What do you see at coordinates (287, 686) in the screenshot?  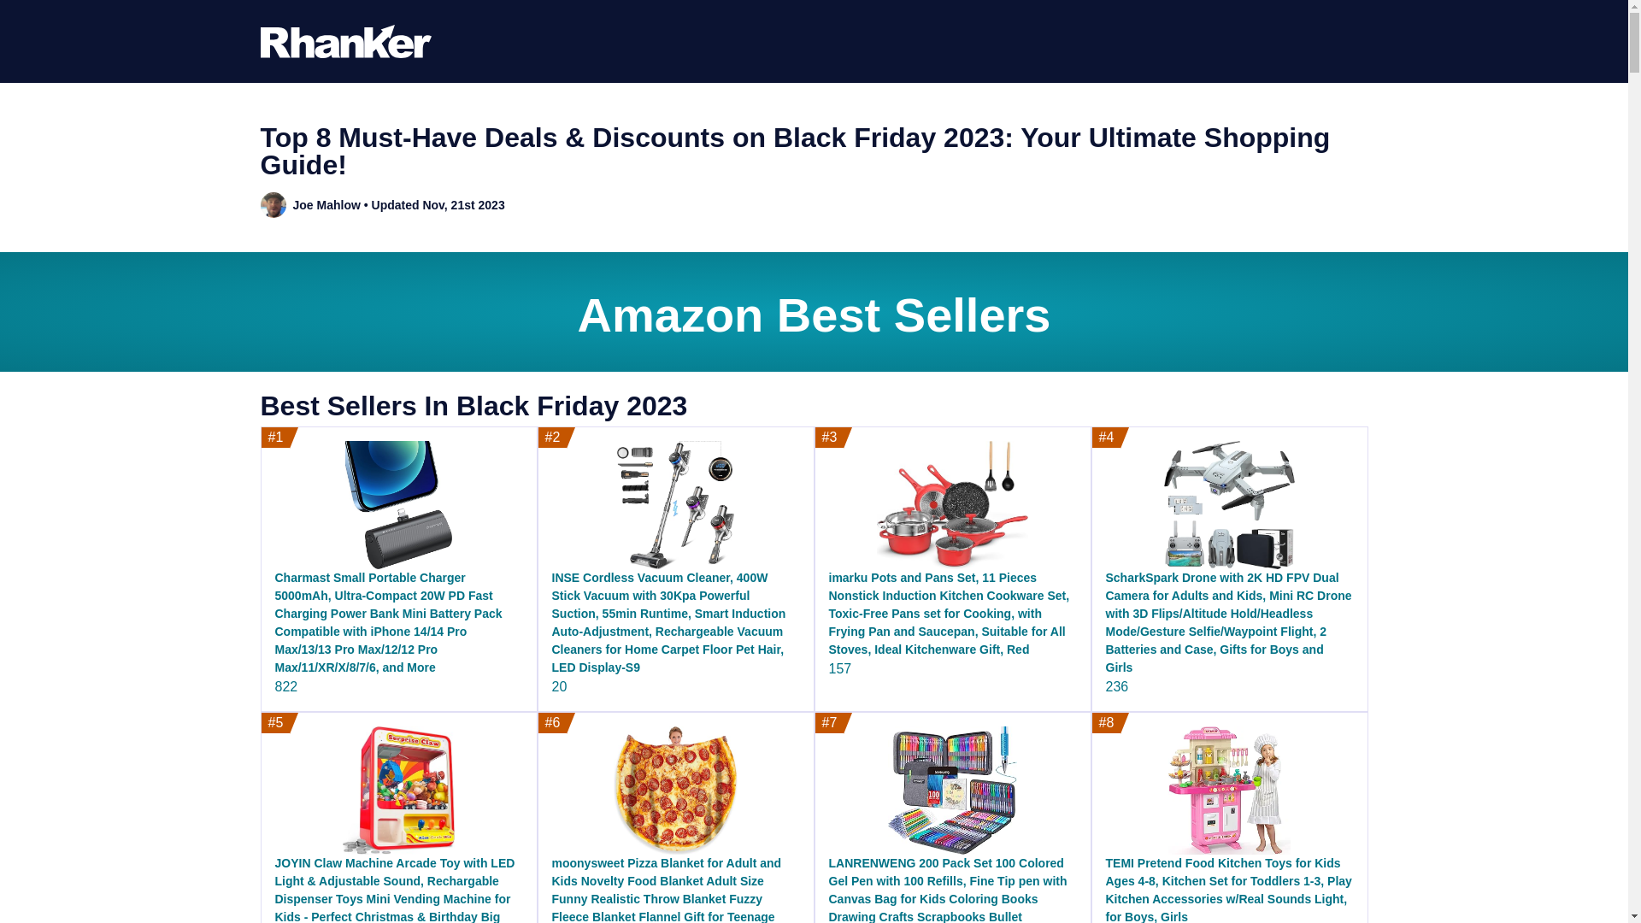 I see `822` at bounding box center [287, 686].